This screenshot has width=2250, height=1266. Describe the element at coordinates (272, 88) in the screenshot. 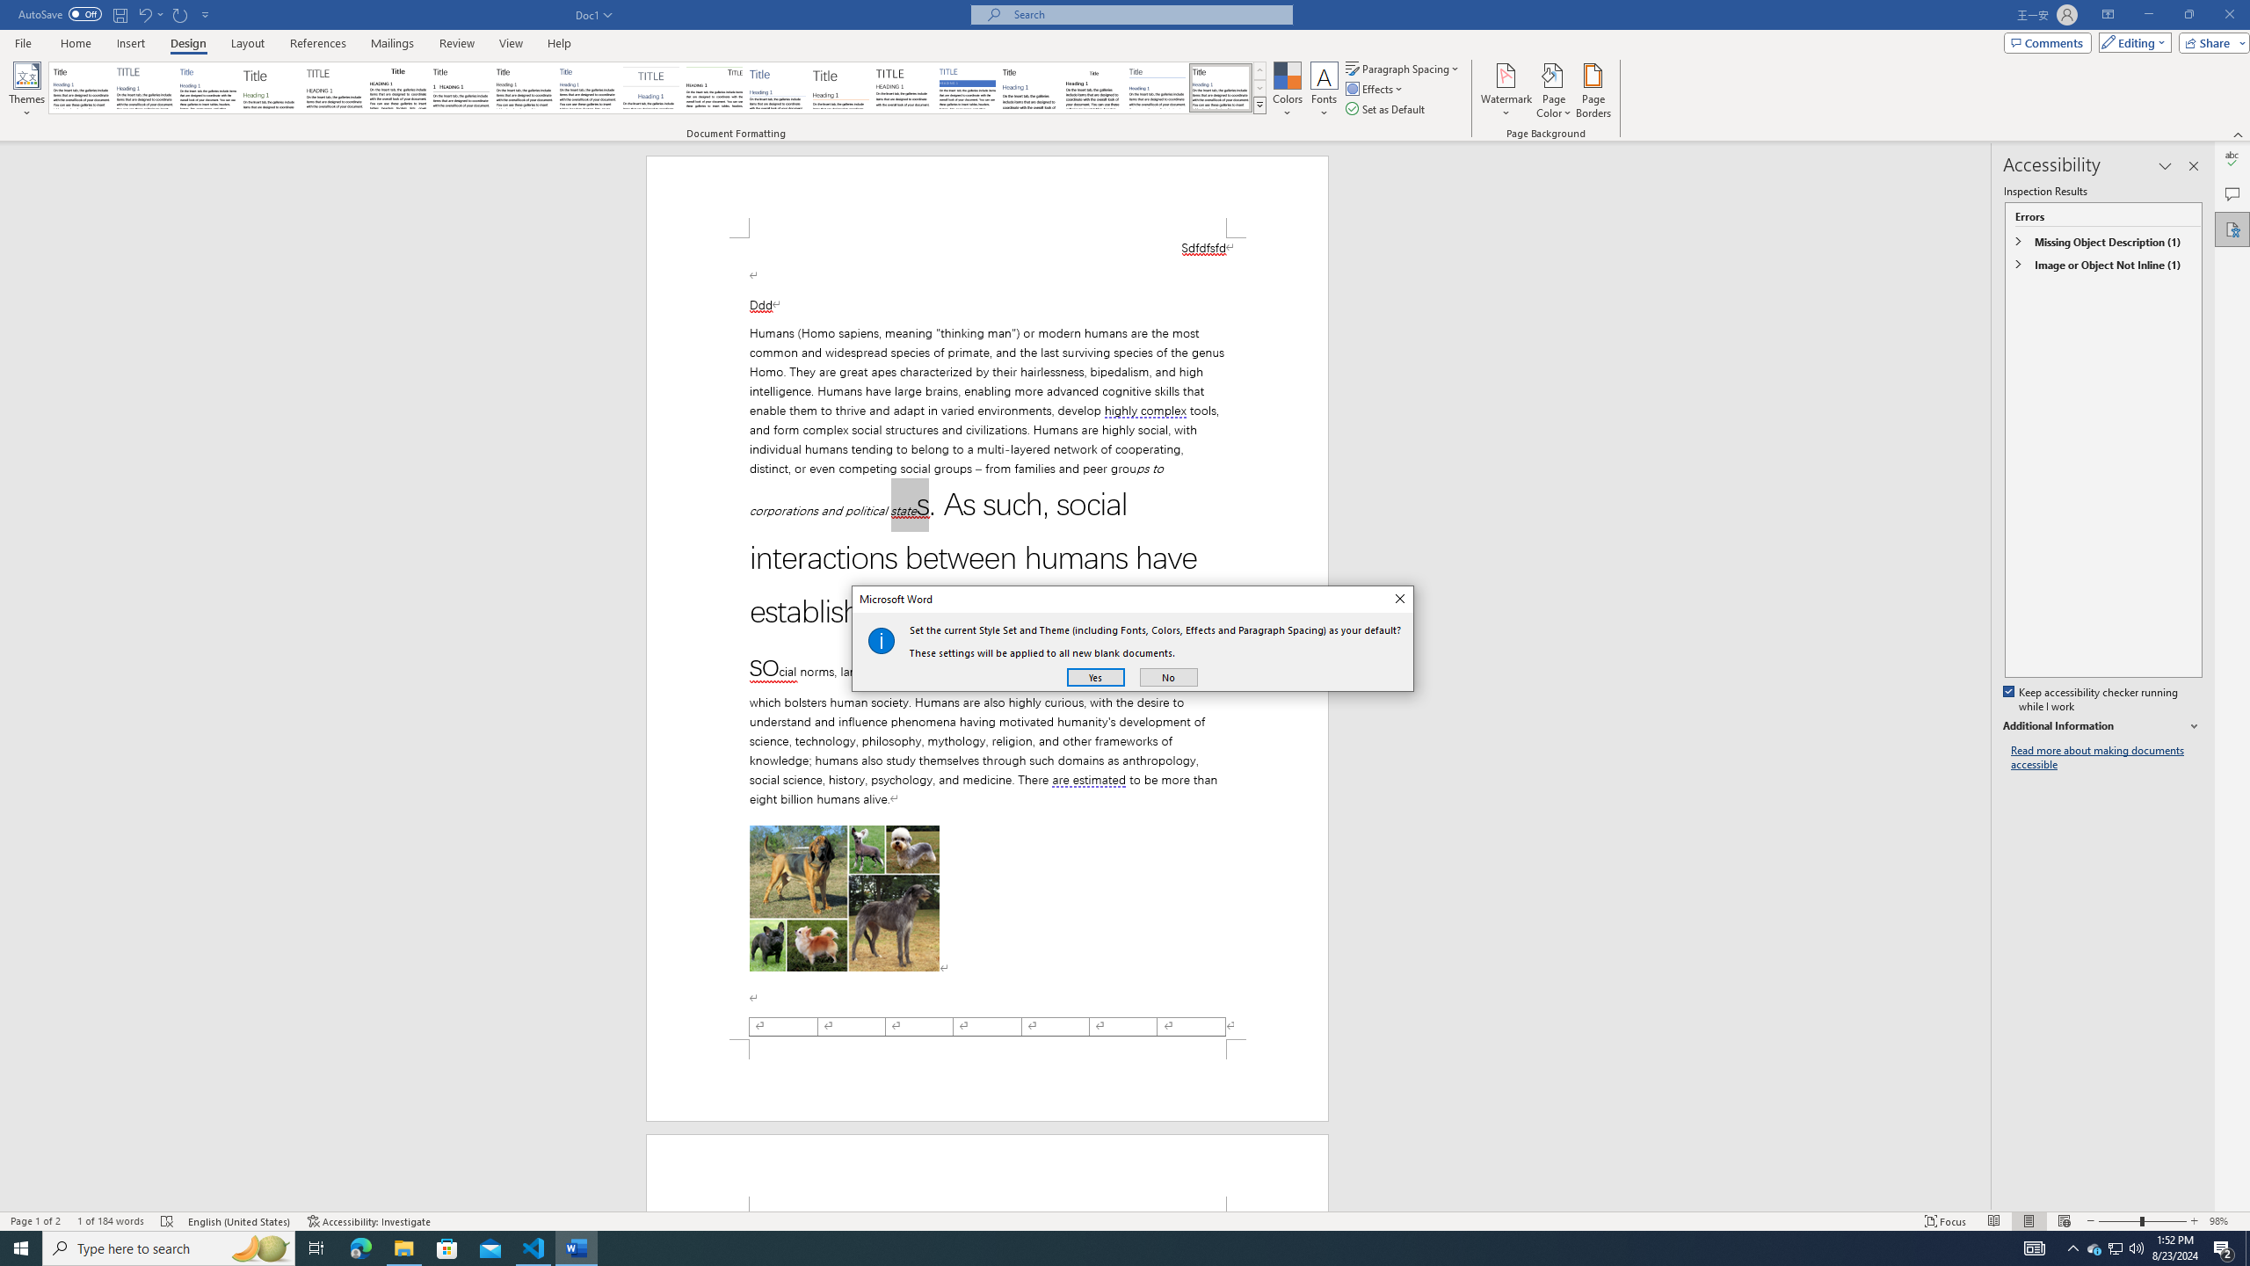

I see `Basic (Stylish)` at that location.